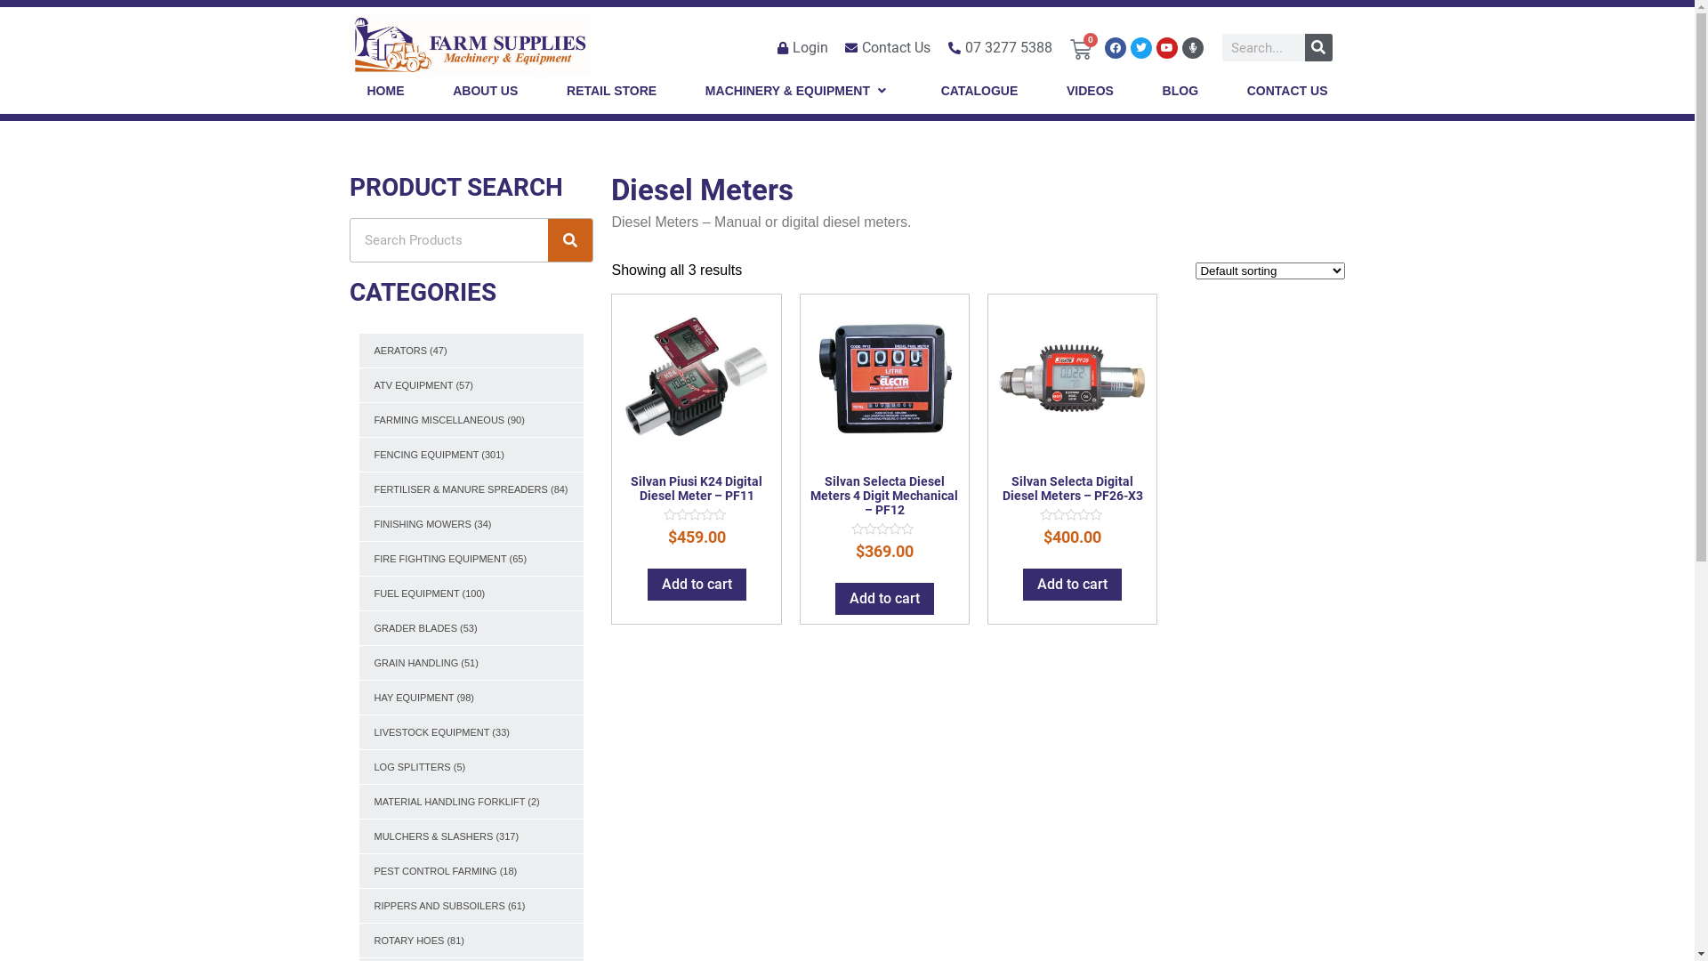 This screenshot has width=1708, height=961. What do you see at coordinates (412, 767) in the screenshot?
I see `LOG SPLITTERS` at bounding box center [412, 767].